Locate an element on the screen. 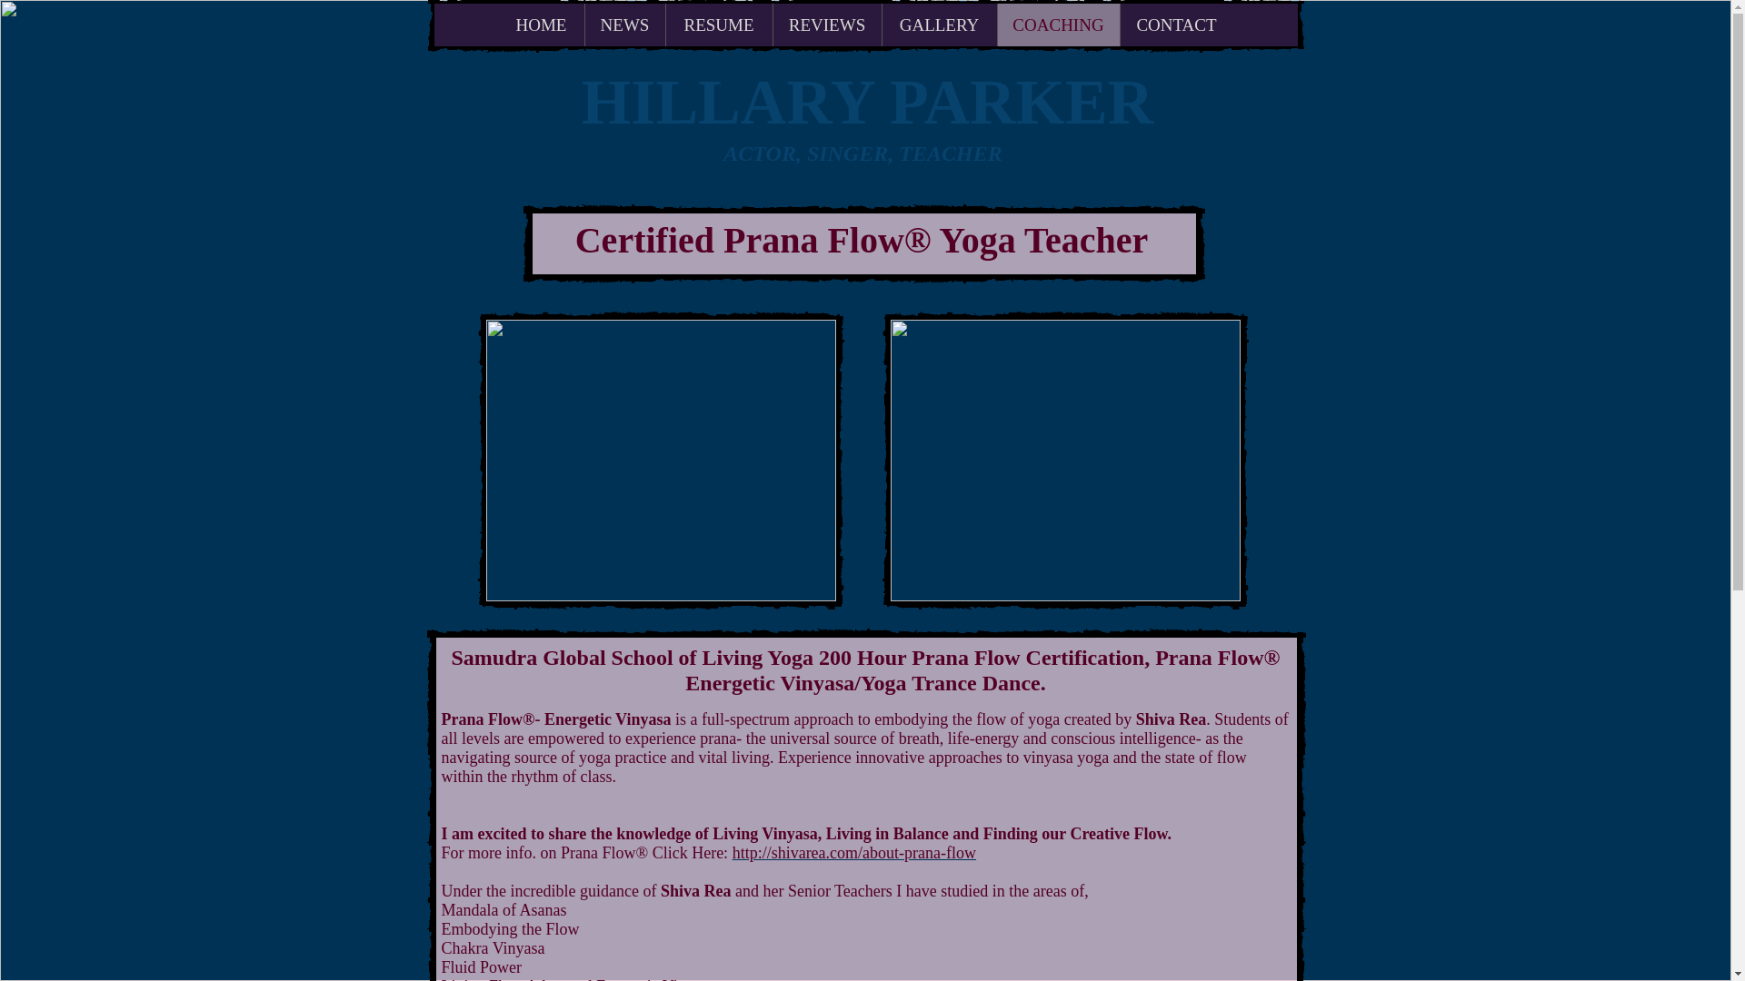  COACHING is located at coordinates (1057, 25).